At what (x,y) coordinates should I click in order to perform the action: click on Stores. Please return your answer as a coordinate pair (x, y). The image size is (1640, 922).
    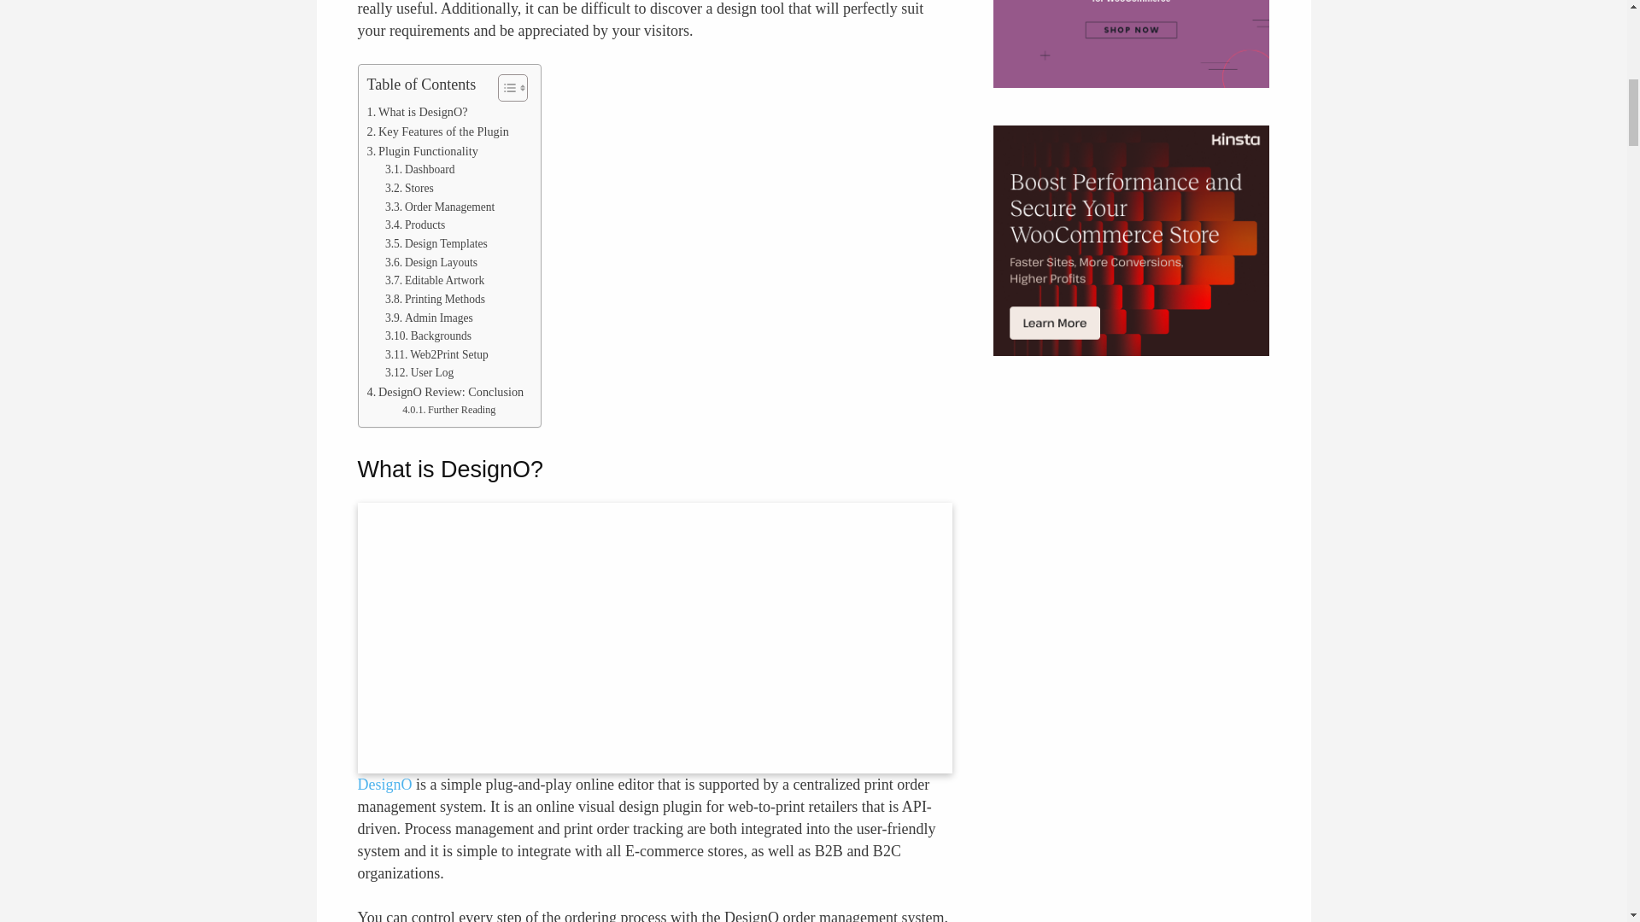
    Looking at the image, I should click on (410, 188).